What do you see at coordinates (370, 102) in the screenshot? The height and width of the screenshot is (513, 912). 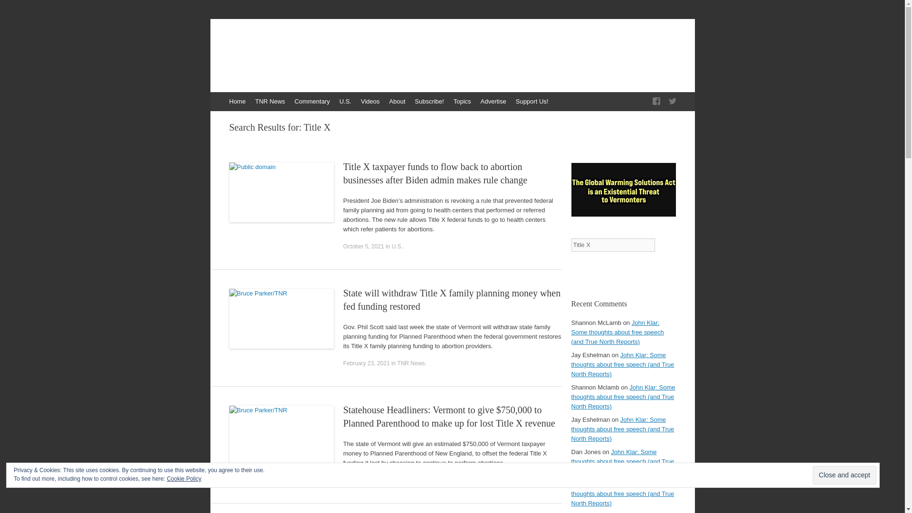 I see `Videos` at bounding box center [370, 102].